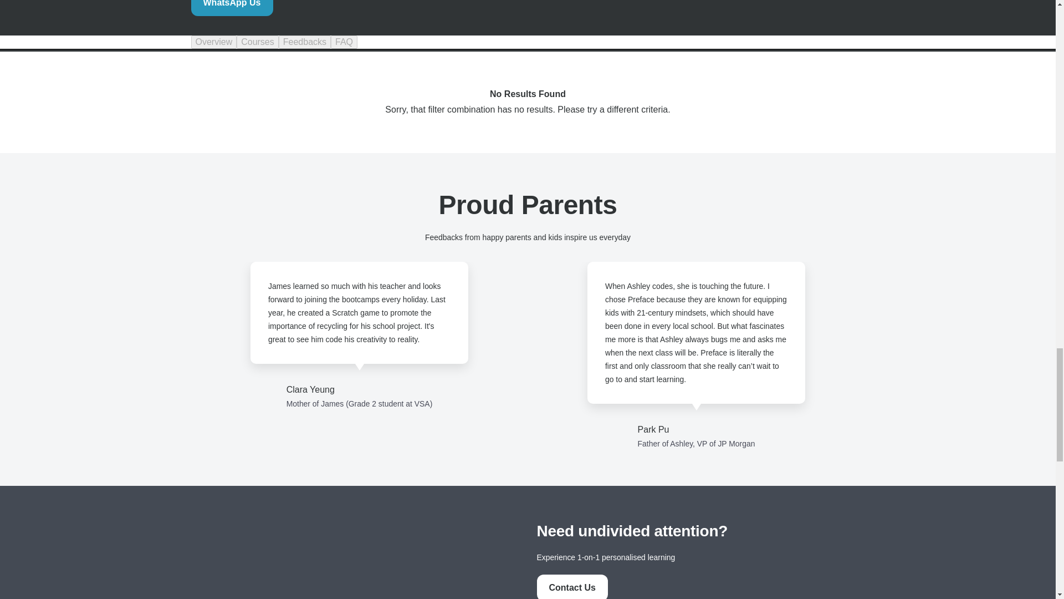 This screenshot has width=1064, height=599. What do you see at coordinates (231, 8) in the screenshot?
I see `WhatsApp Us` at bounding box center [231, 8].